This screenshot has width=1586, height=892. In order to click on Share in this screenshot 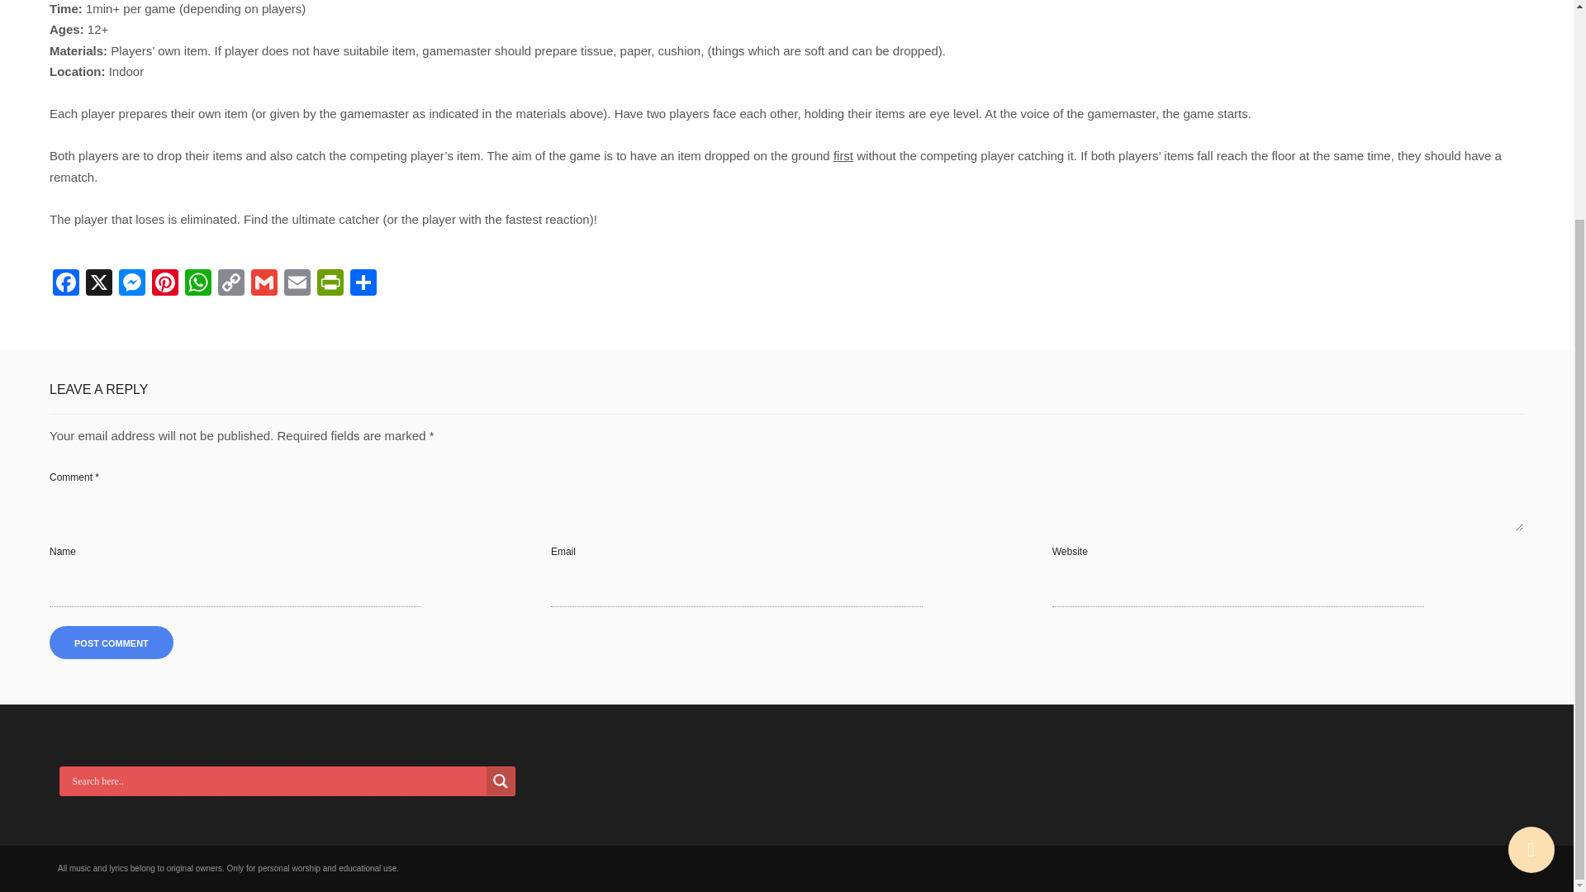, I will do `click(363, 284)`.